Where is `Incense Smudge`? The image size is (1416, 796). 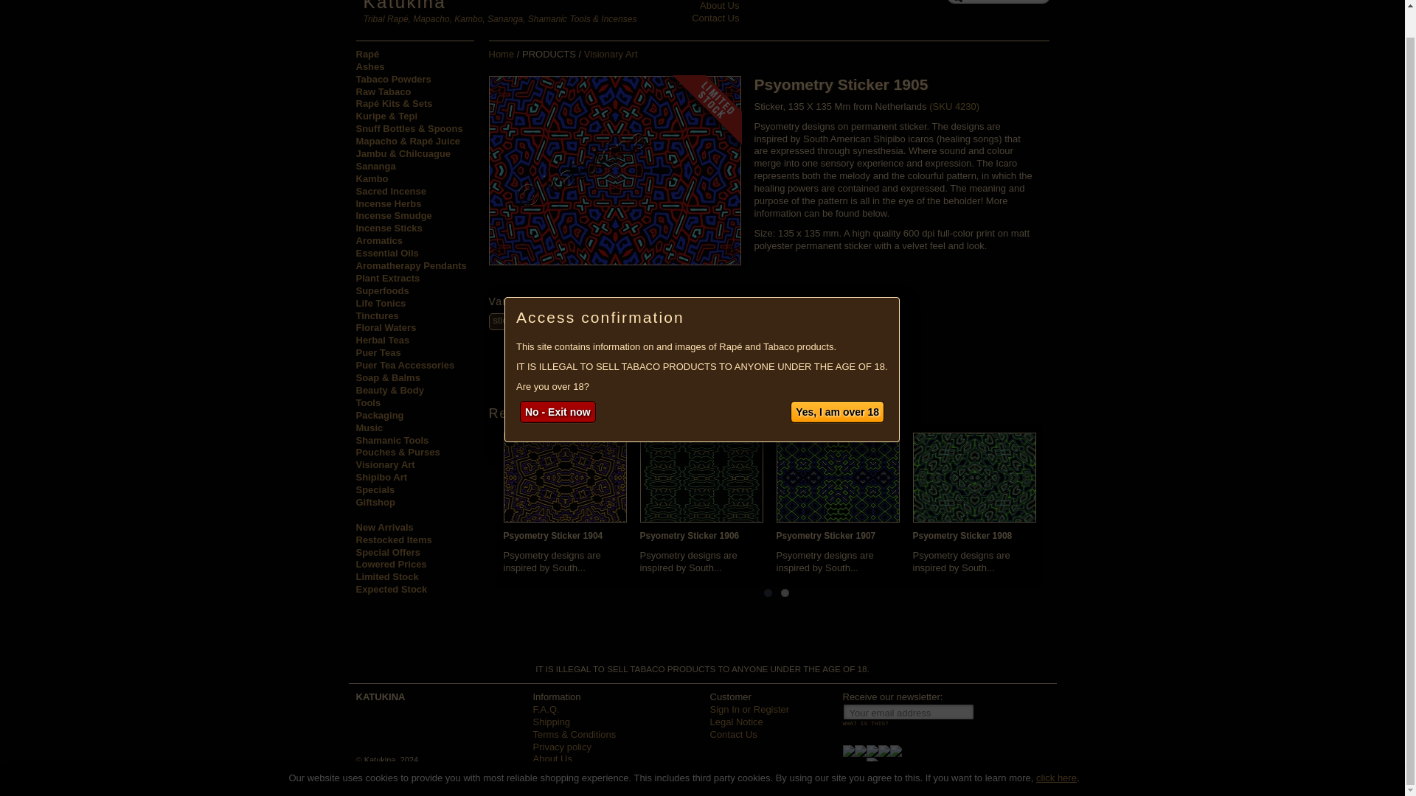 Incense Smudge is located at coordinates (414, 217).